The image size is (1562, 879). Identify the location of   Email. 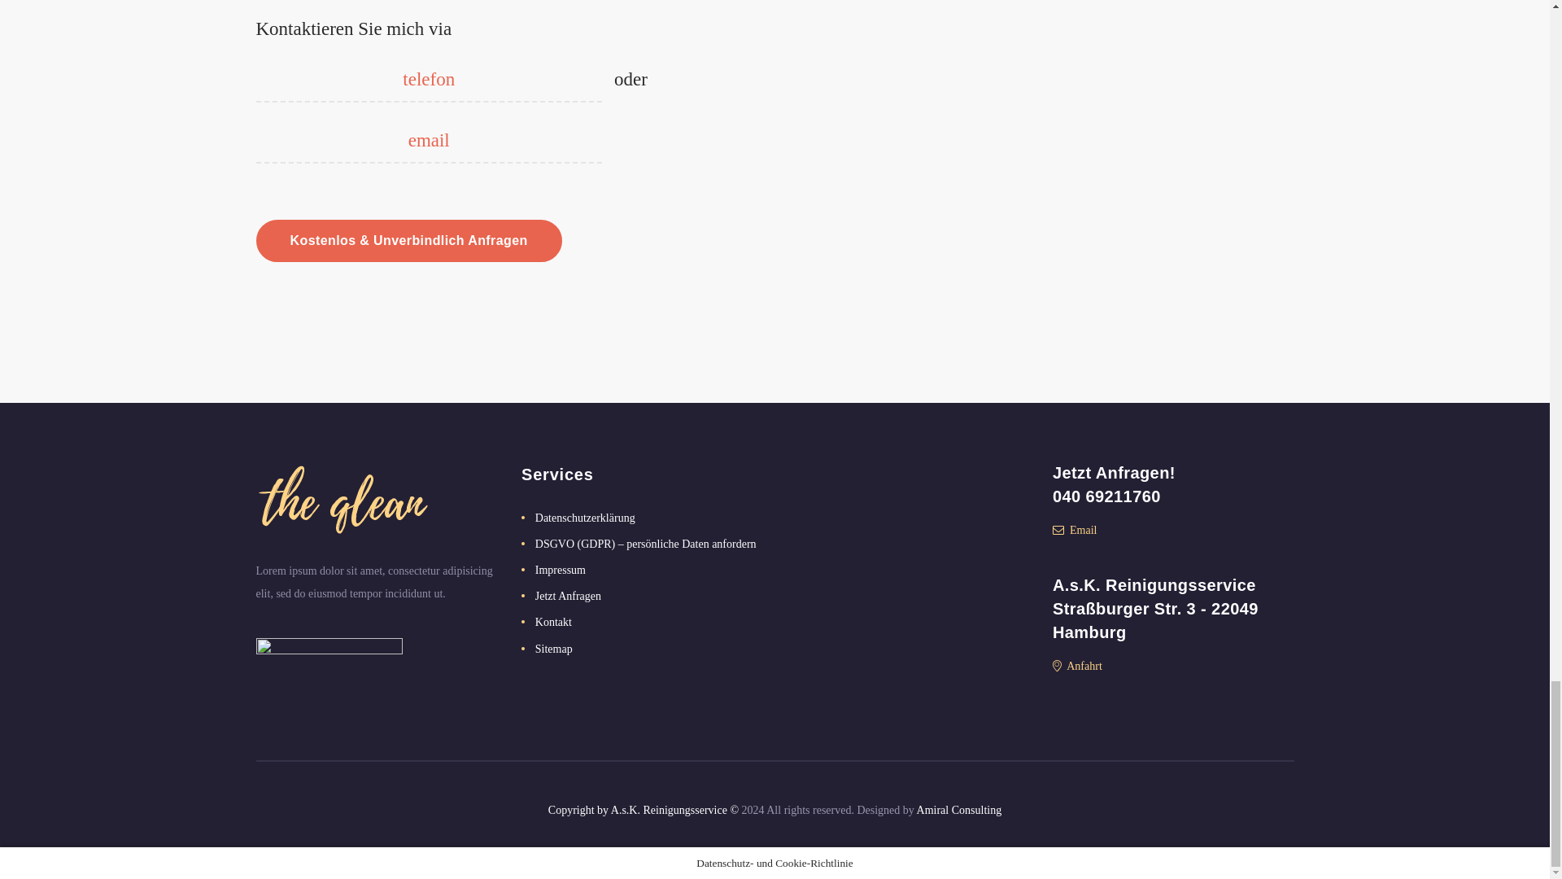
(1074, 529).